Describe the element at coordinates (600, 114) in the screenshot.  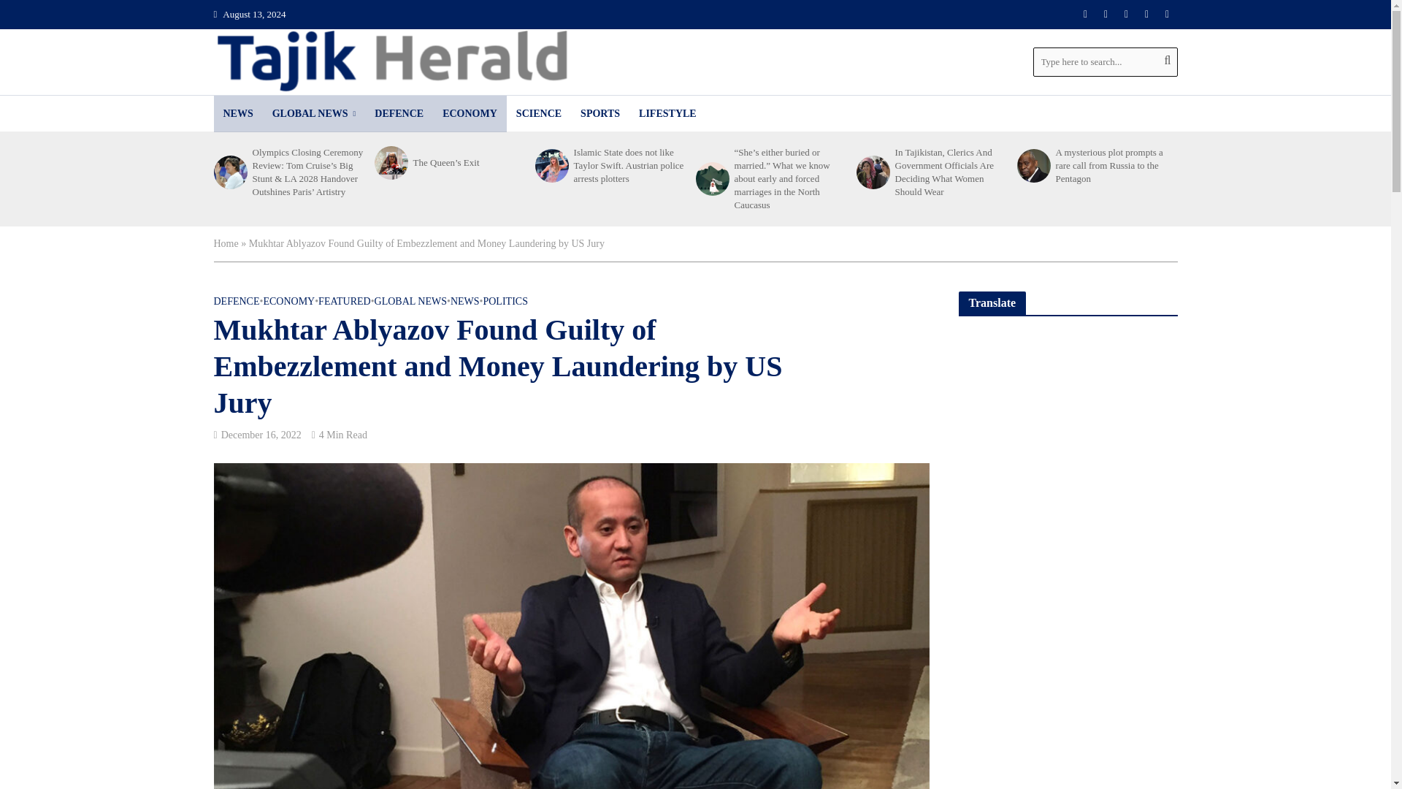
I see `SPORTS` at that location.